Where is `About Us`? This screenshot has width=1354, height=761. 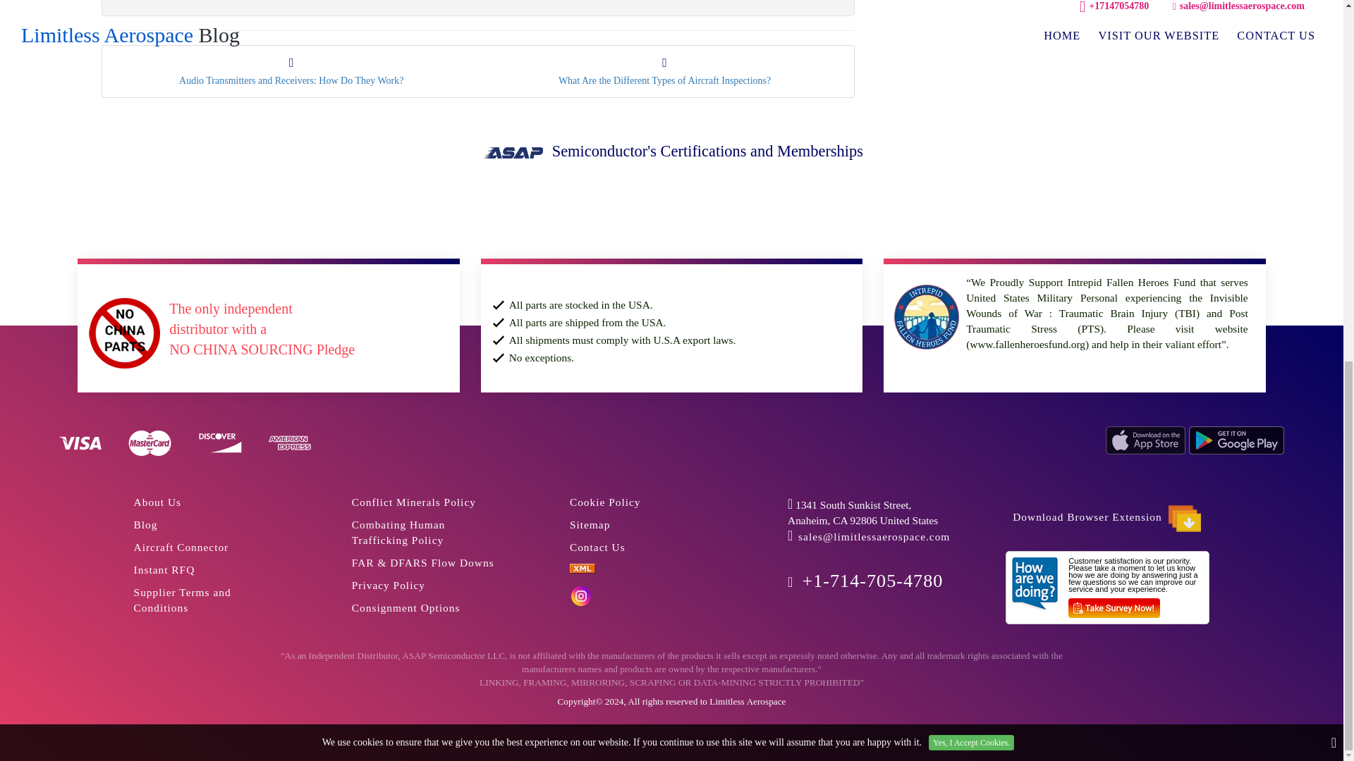
About Us is located at coordinates (183, 599).